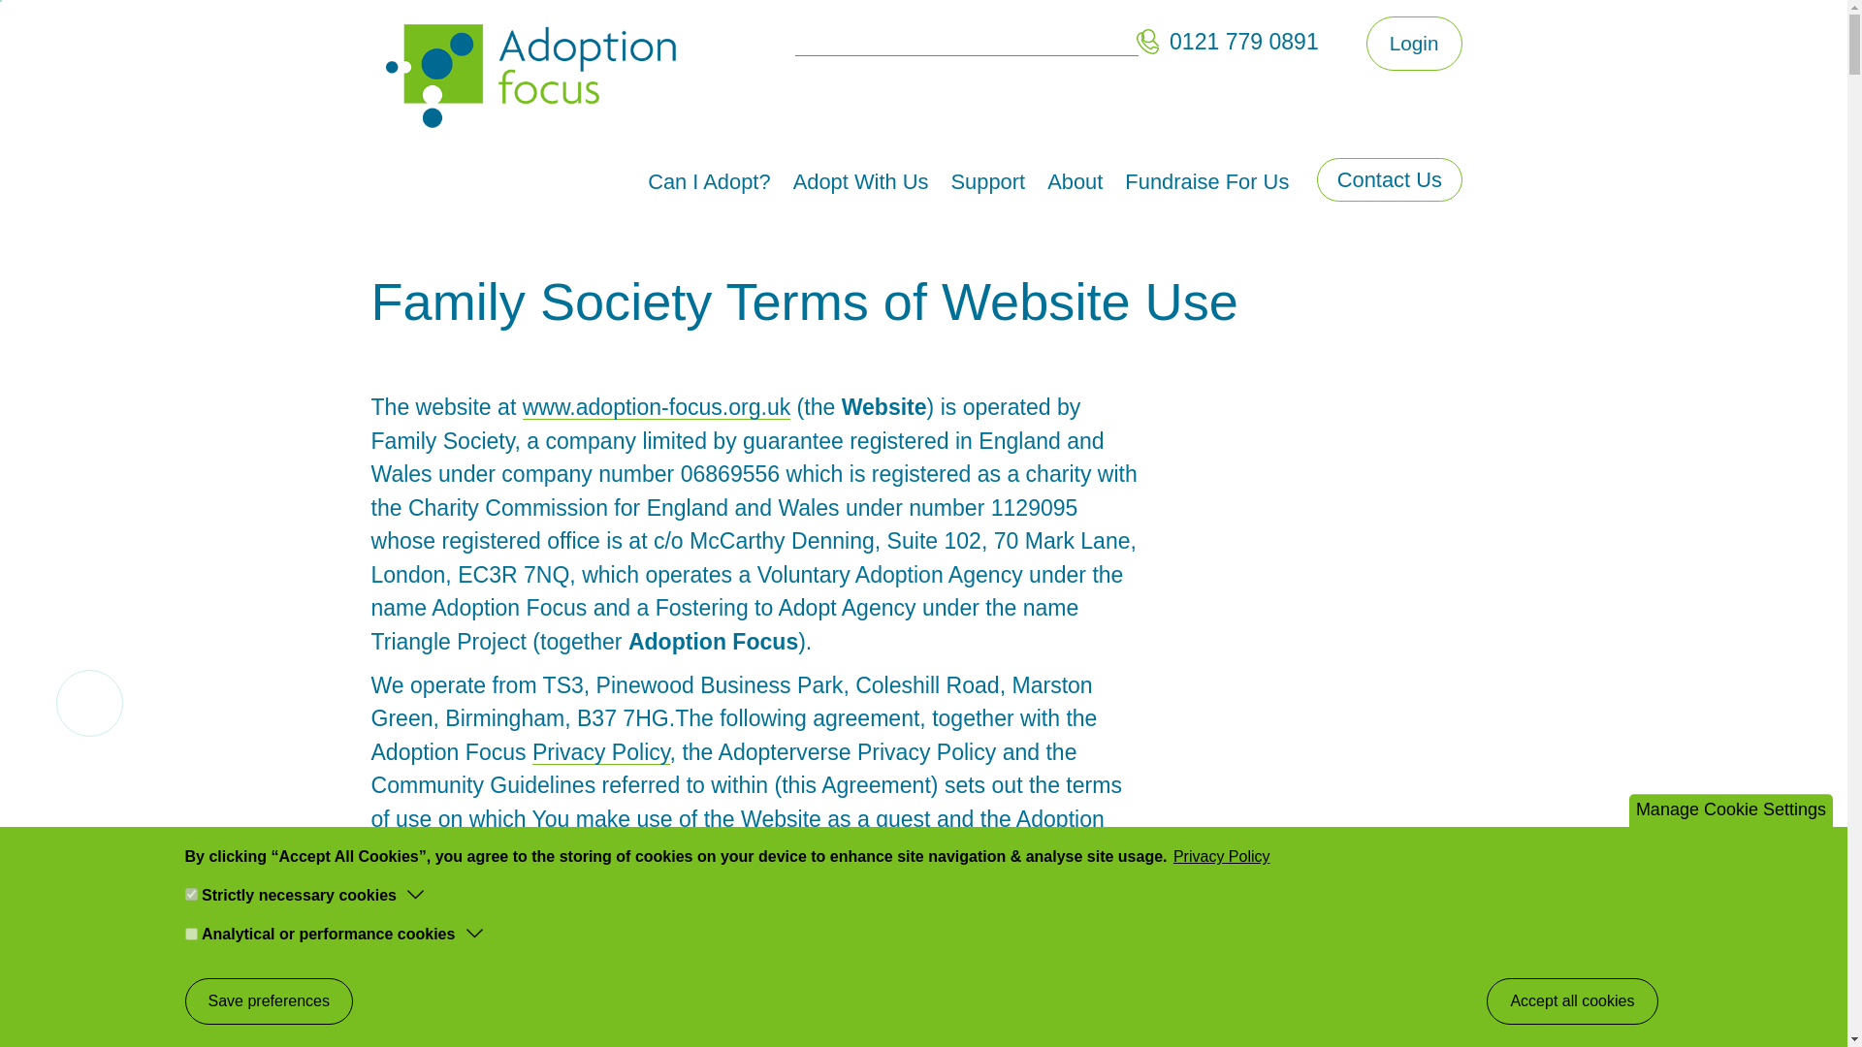  What do you see at coordinates (1150, 34) in the screenshot?
I see `Apply` at bounding box center [1150, 34].